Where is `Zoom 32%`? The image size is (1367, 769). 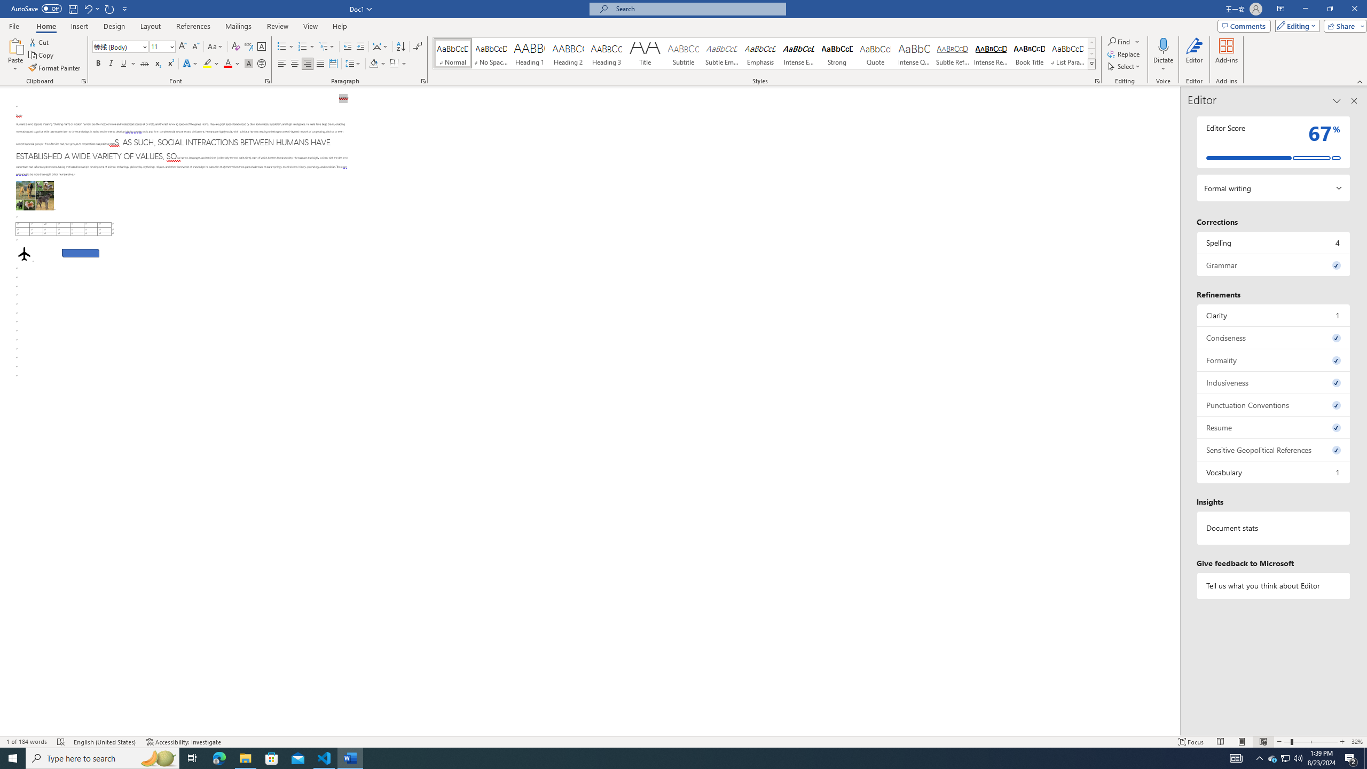 Zoom 32% is located at coordinates (1357, 742).